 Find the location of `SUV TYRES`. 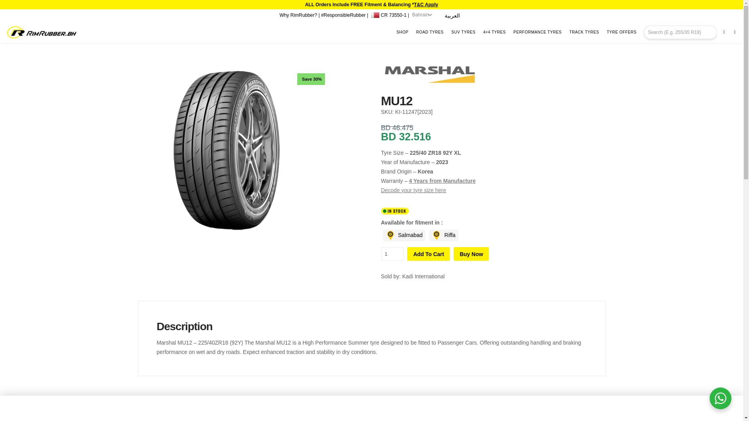

SUV TYRES is located at coordinates (465, 32).